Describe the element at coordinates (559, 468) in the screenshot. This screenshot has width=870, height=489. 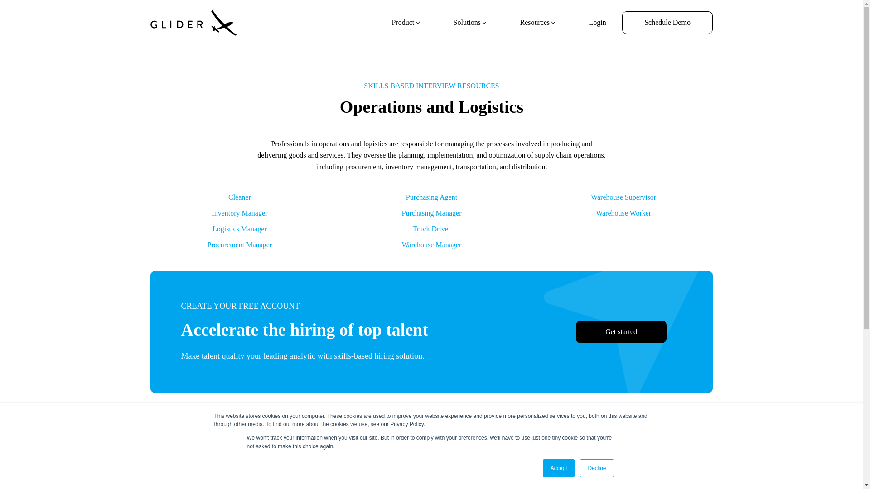
I see `Accept` at that location.